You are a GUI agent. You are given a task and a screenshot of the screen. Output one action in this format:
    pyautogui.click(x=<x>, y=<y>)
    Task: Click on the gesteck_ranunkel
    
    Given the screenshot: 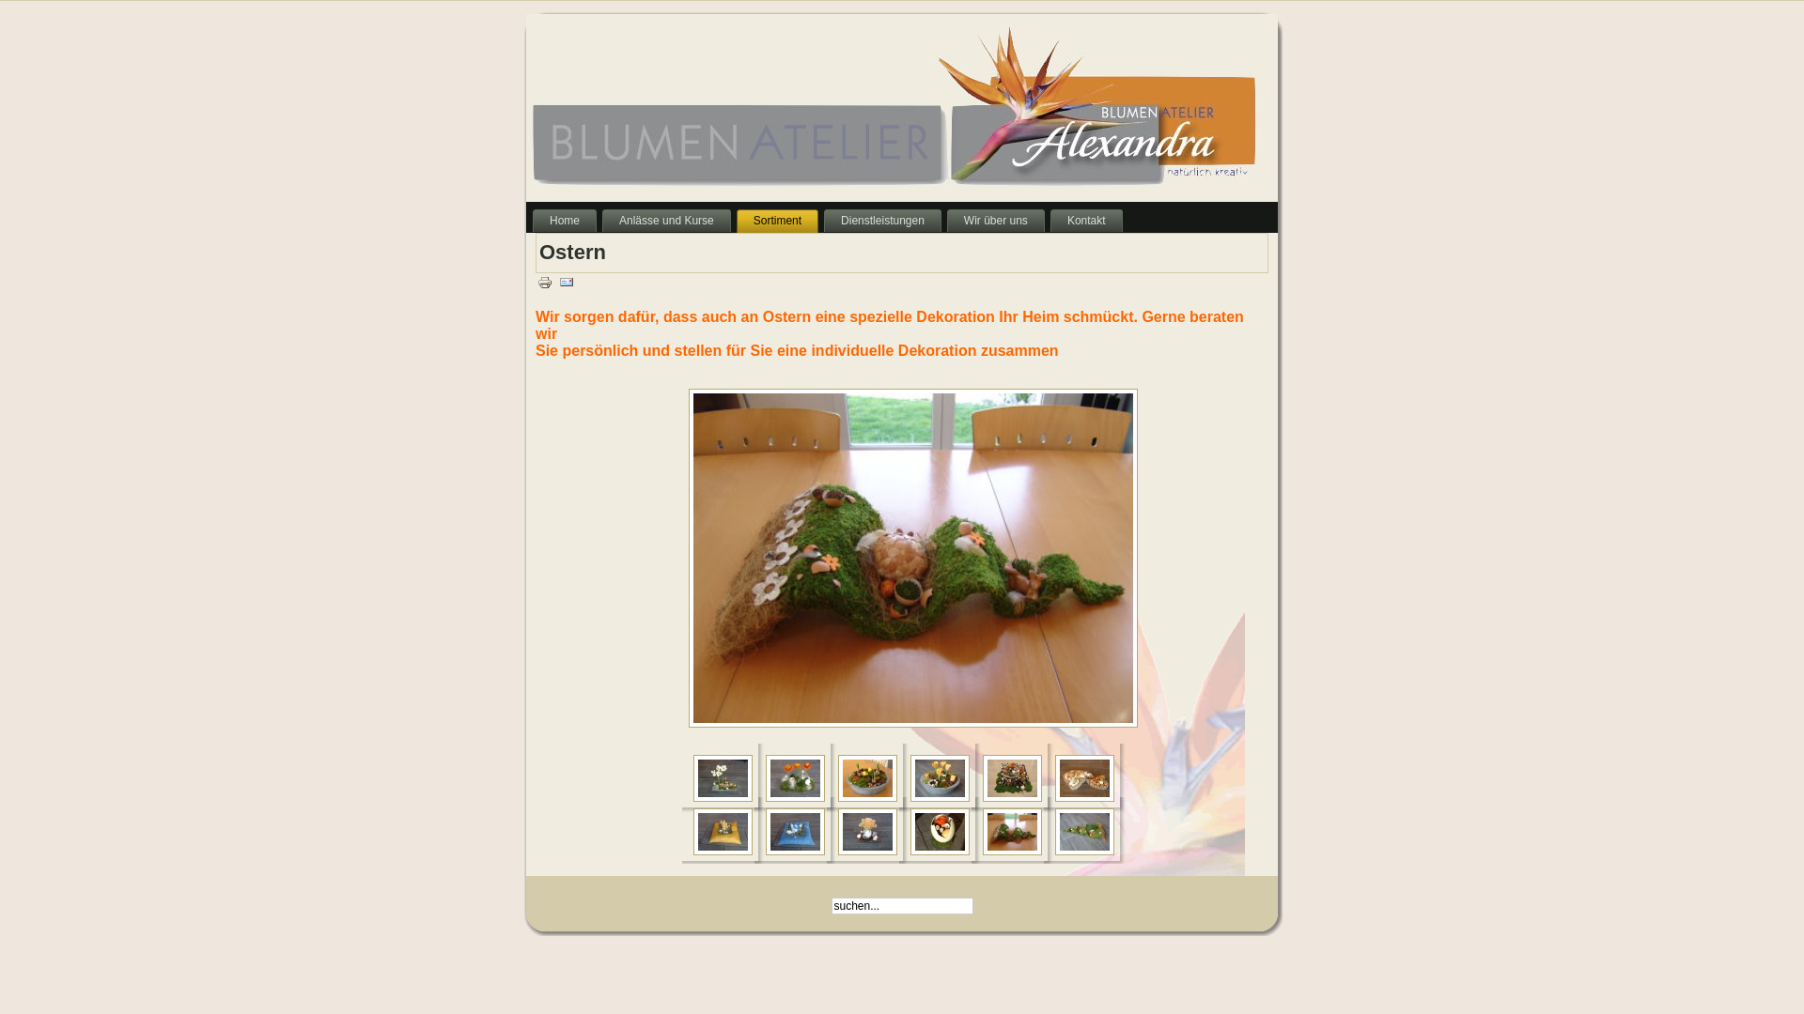 What is the action you would take?
    pyautogui.click(x=795, y=778)
    